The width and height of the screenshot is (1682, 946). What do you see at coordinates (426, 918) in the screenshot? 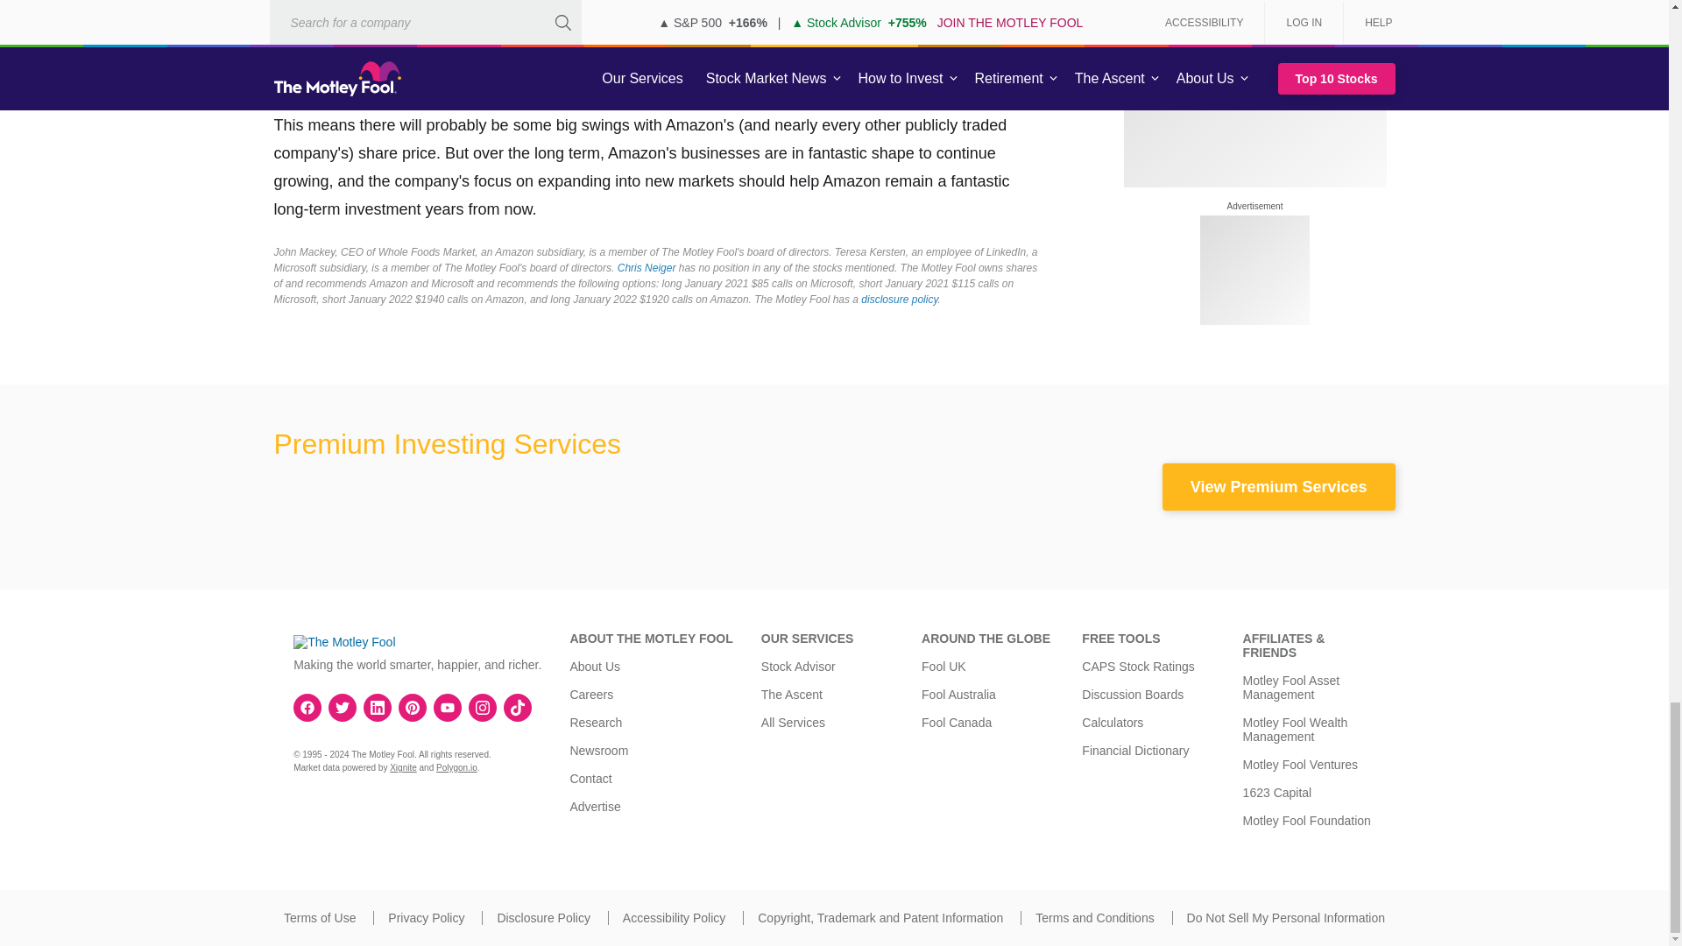
I see `Privacy Policy` at bounding box center [426, 918].